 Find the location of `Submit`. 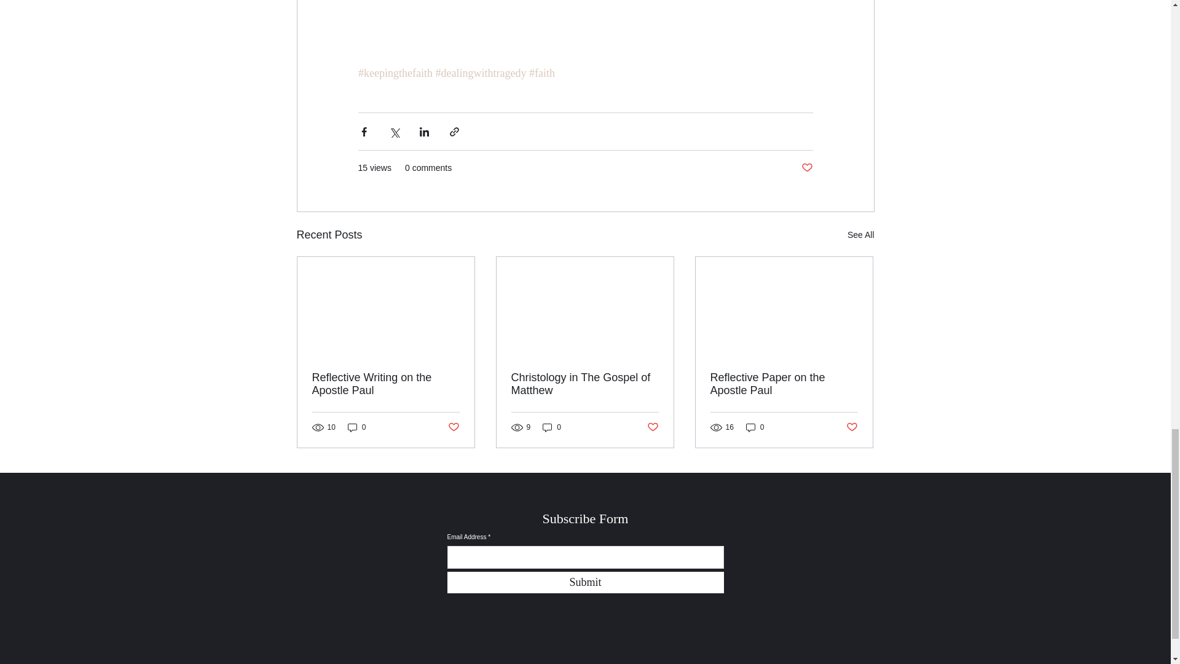

Submit is located at coordinates (585, 582).